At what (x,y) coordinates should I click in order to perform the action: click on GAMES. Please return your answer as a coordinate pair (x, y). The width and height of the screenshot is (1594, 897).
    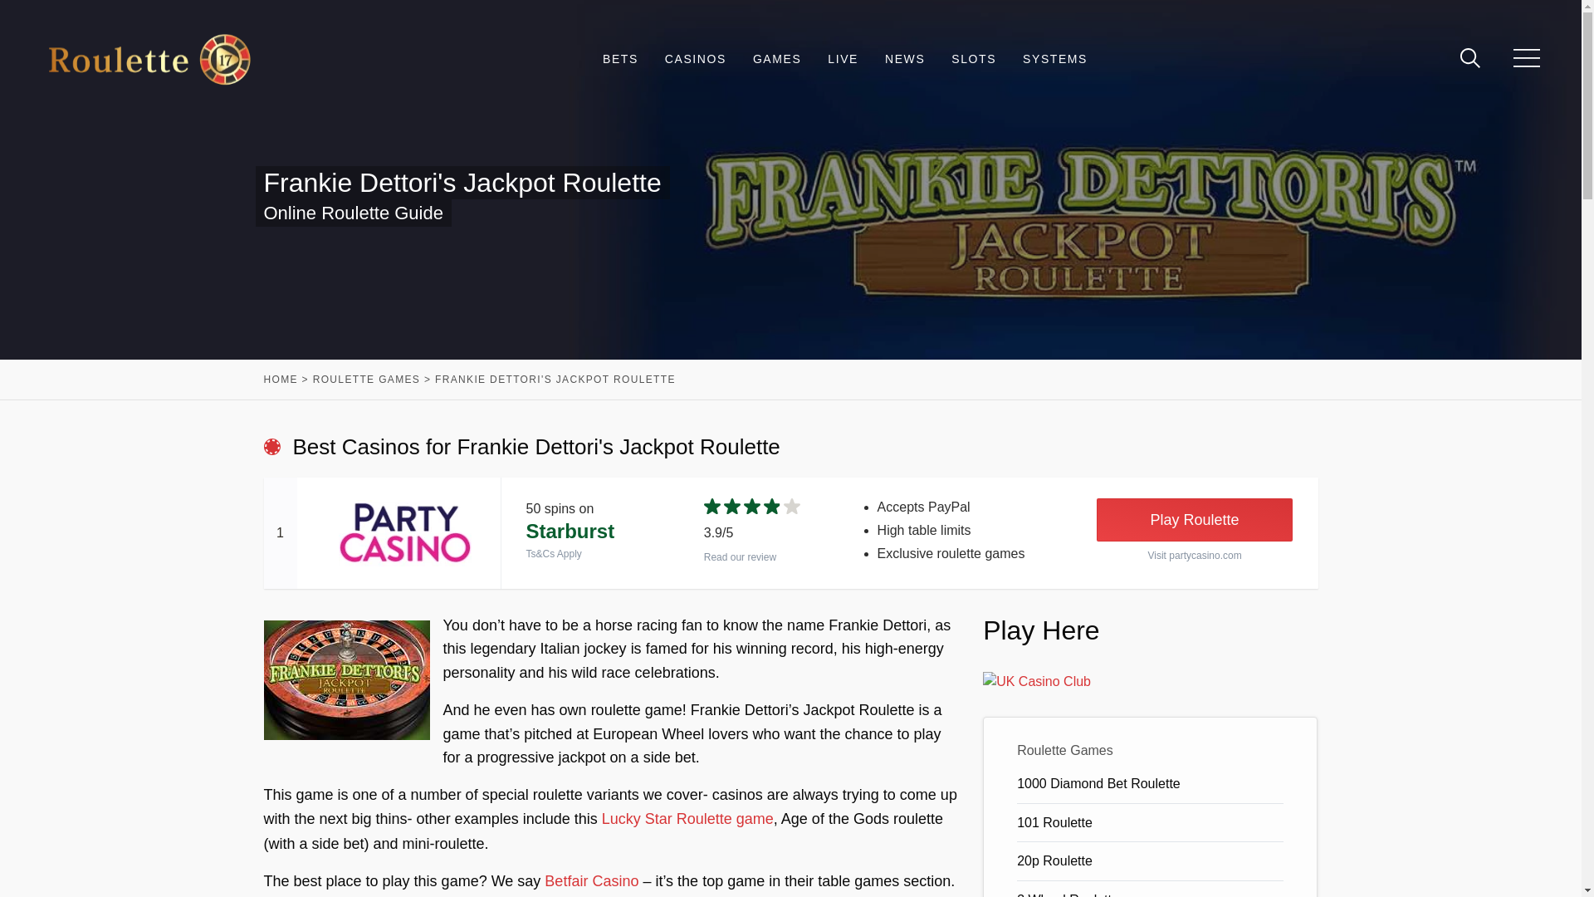
    Looking at the image, I should click on (777, 60).